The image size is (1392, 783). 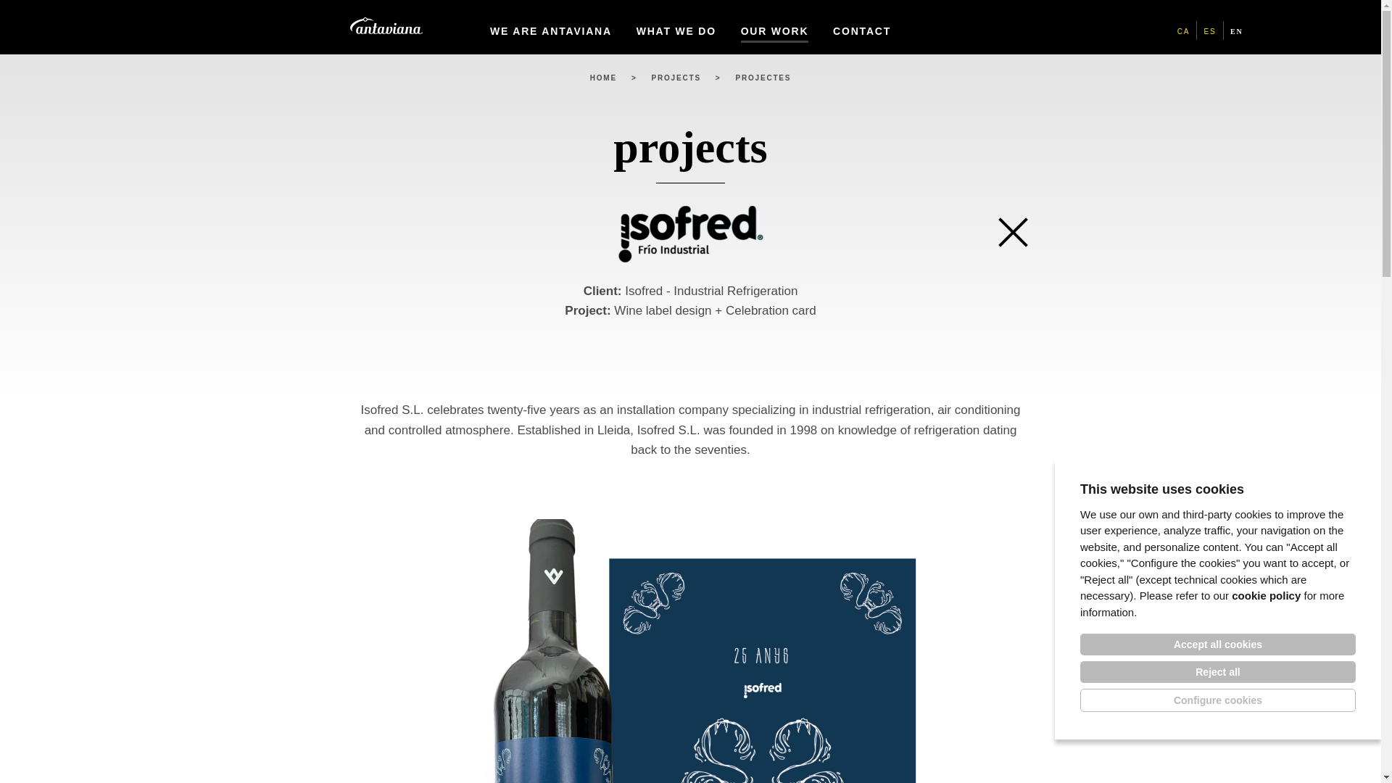 What do you see at coordinates (385, 25) in the screenshot?
I see `Antaviana` at bounding box center [385, 25].